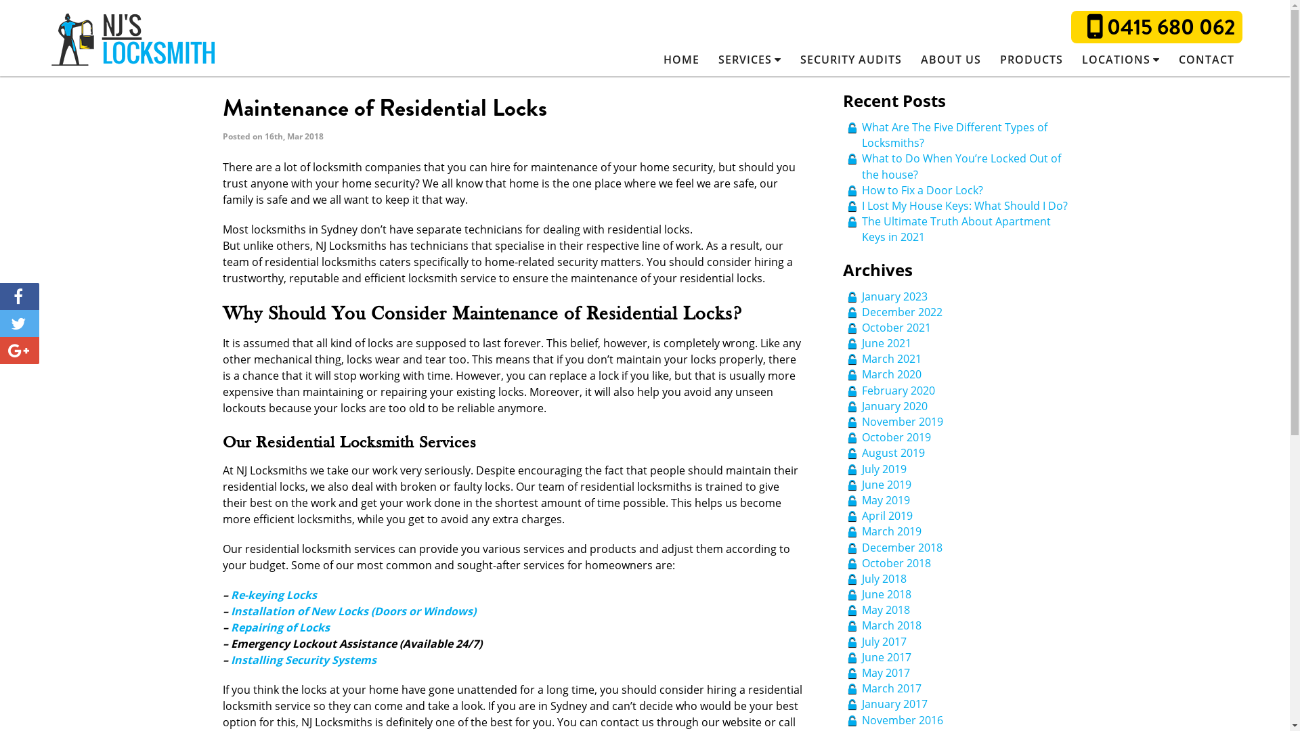  What do you see at coordinates (133, 41) in the screenshot?
I see `NJ's Locksmiths Sydney` at bounding box center [133, 41].